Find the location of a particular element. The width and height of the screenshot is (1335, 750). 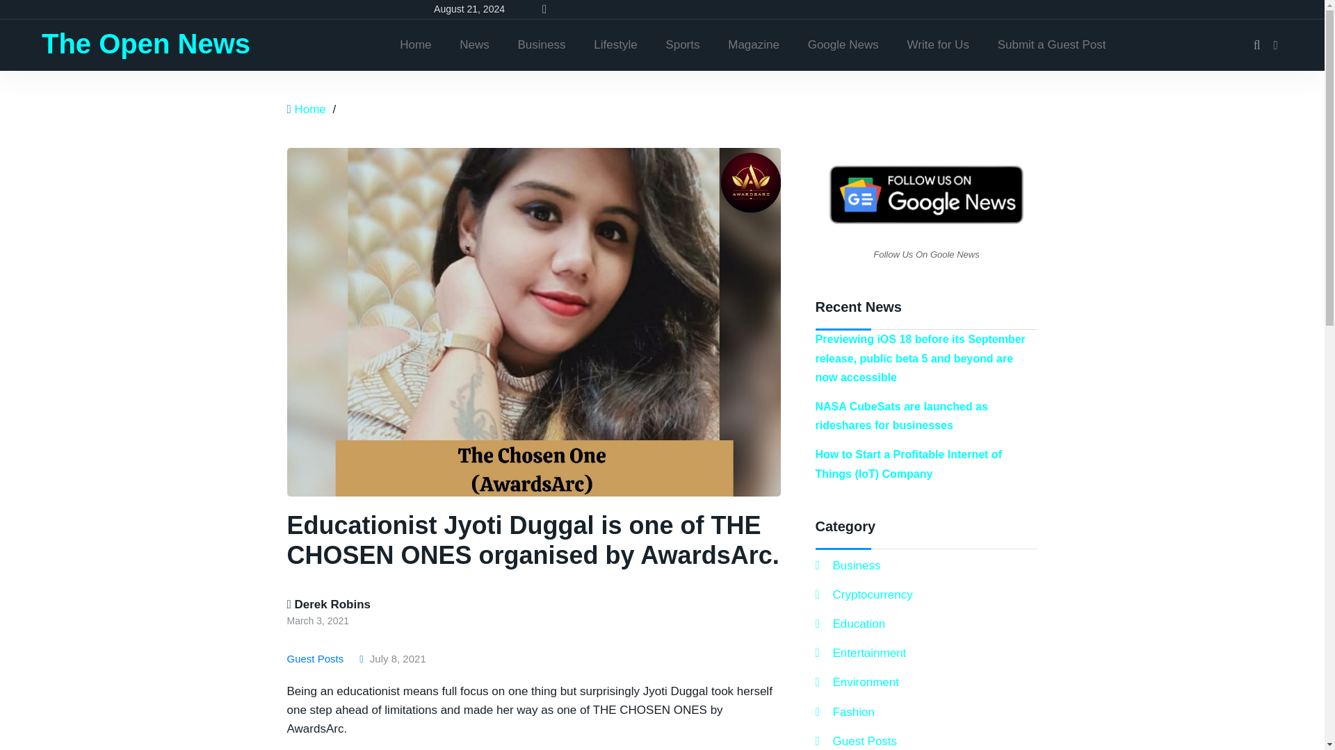

Home is located at coordinates (309, 109).